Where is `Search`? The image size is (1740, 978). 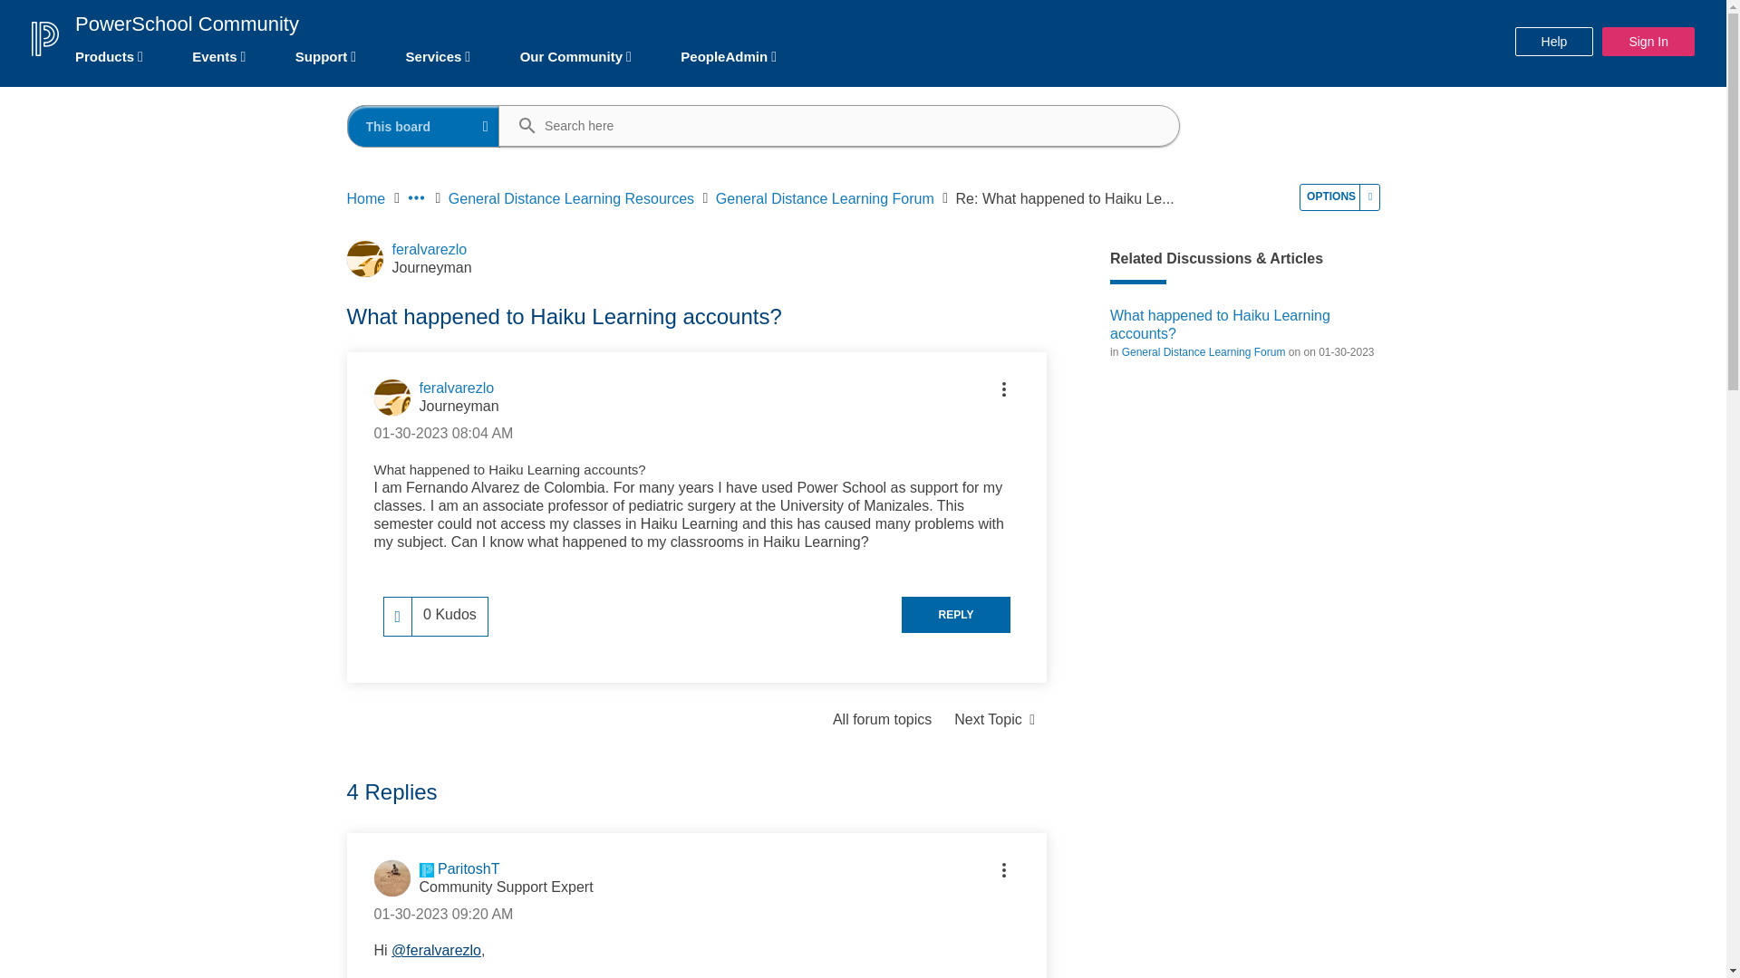
Search is located at coordinates (518, 127).